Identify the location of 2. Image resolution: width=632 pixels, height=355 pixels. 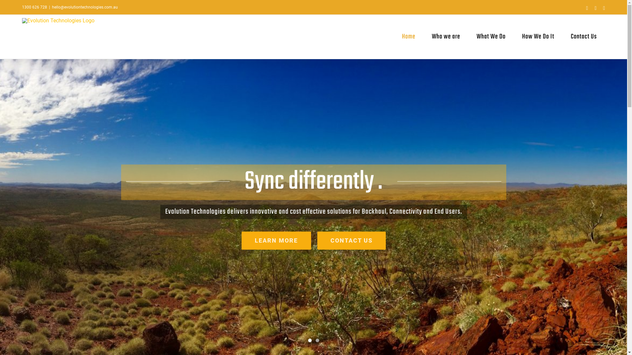
(317, 341).